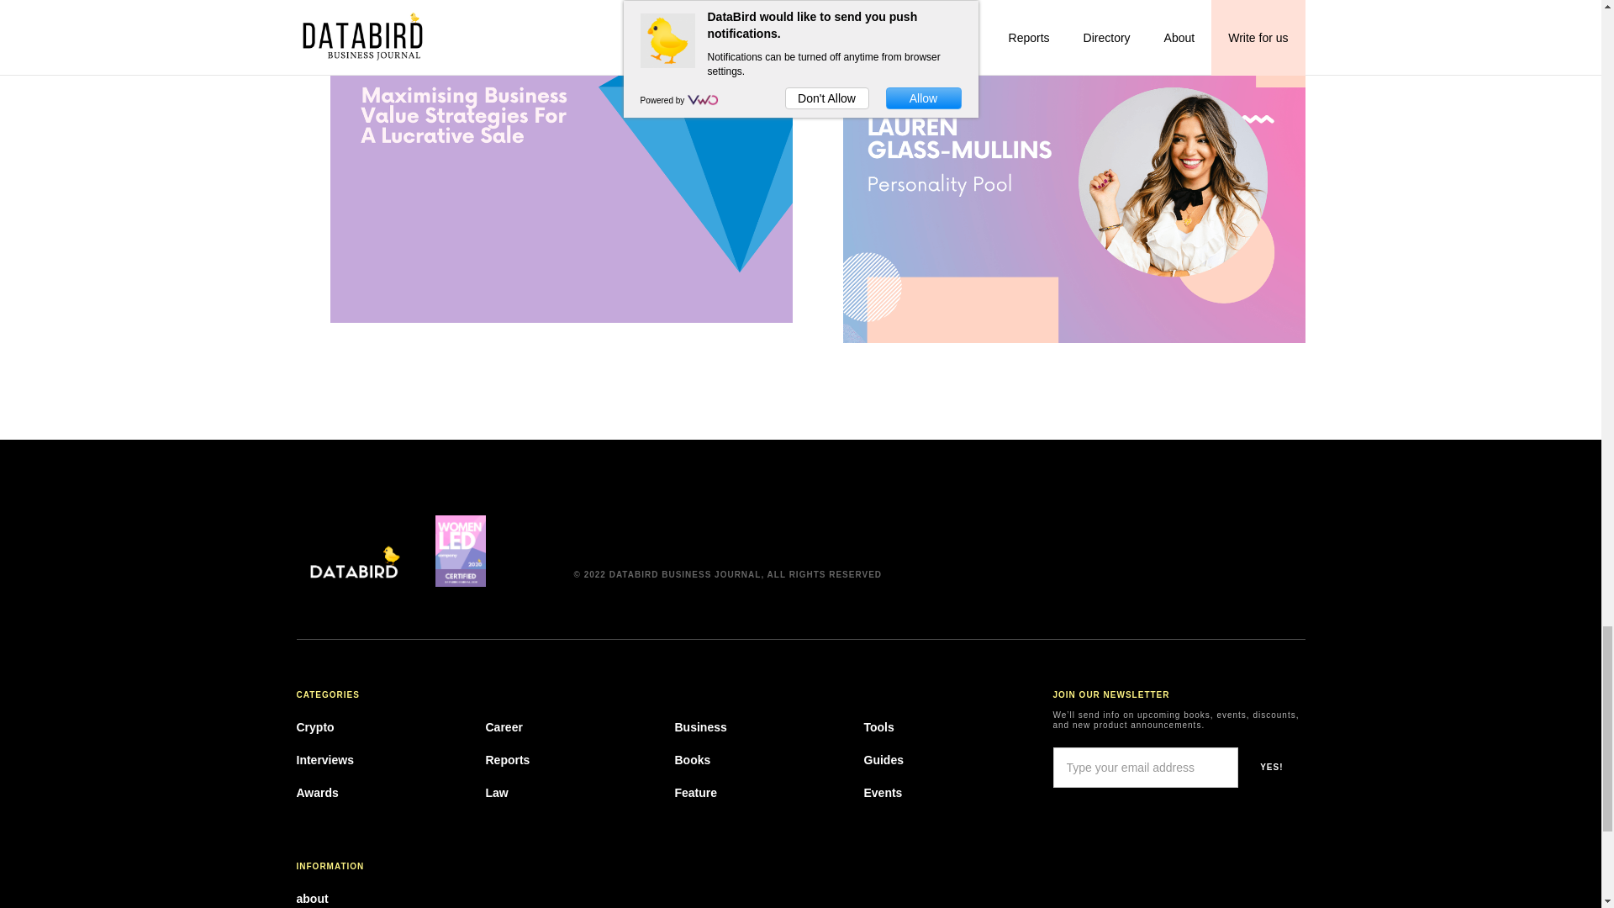  Describe the element at coordinates (1271, 767) in the screenshot. I see `YES!` at that location.